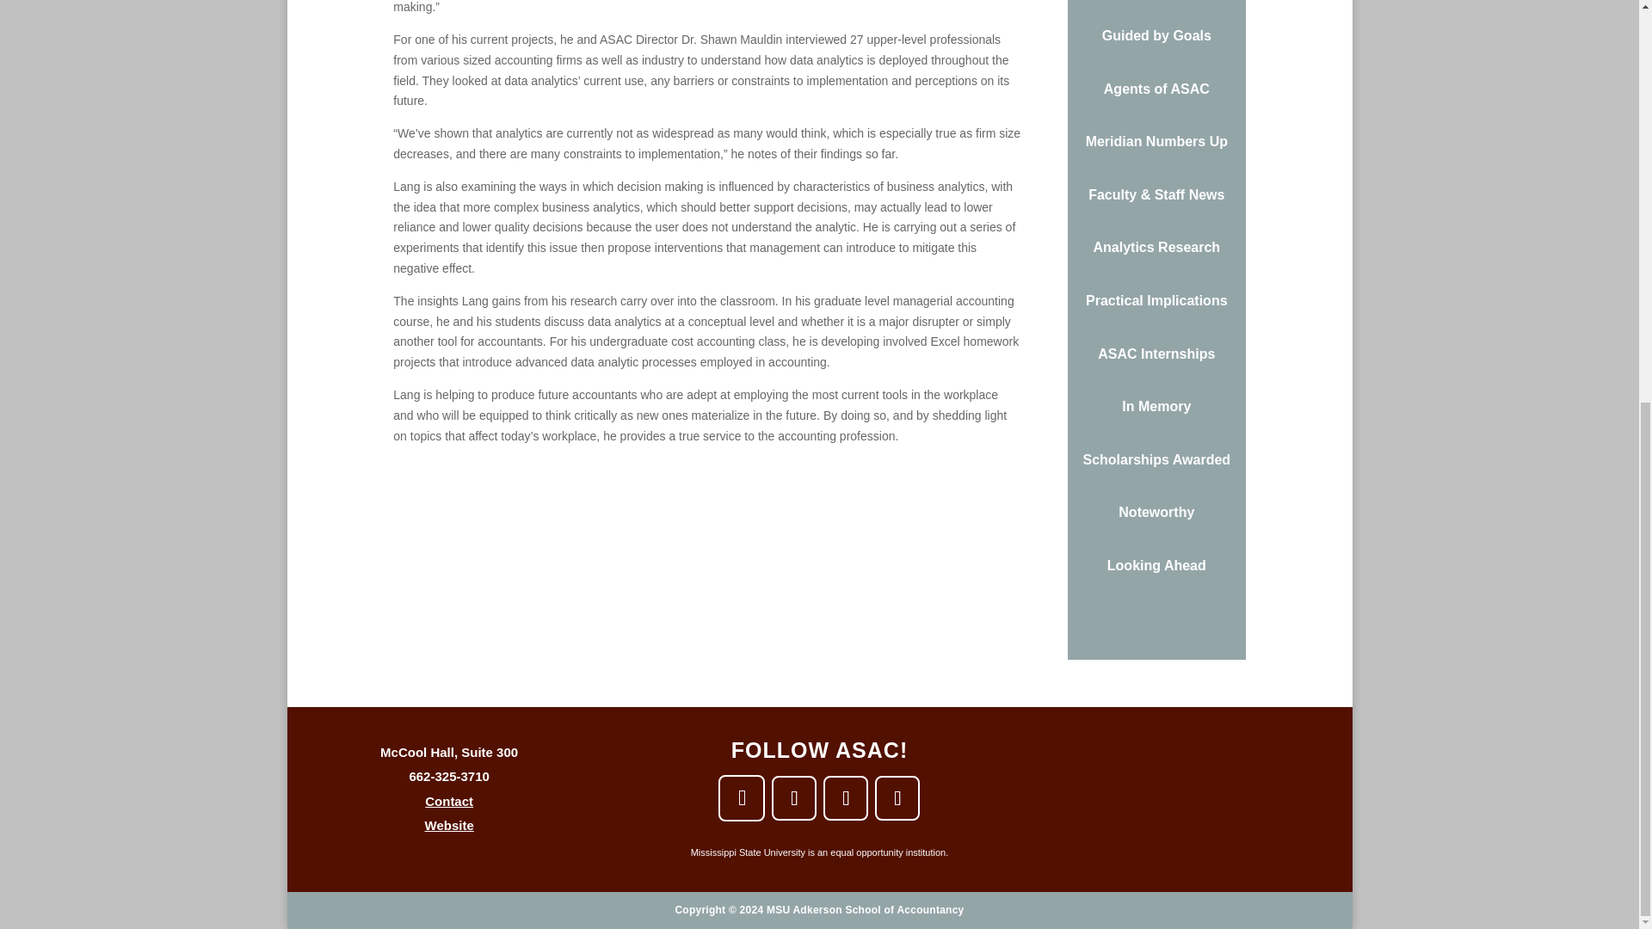 This screenshot has height=929, width=1652. Describe the element at coordinates (793, 797) in the screenshot. I see `Follow on X` at that location.